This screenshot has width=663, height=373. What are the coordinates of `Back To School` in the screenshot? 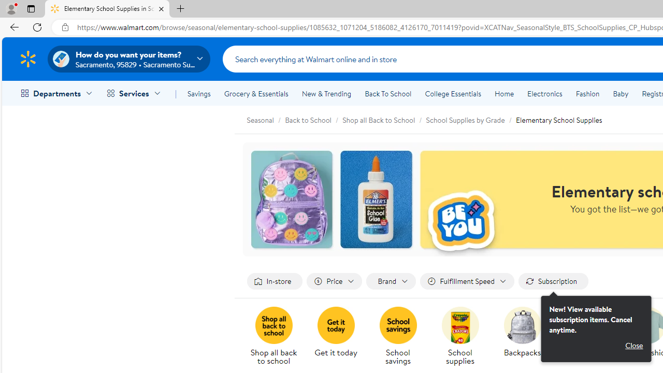 It's located at (388, 93).